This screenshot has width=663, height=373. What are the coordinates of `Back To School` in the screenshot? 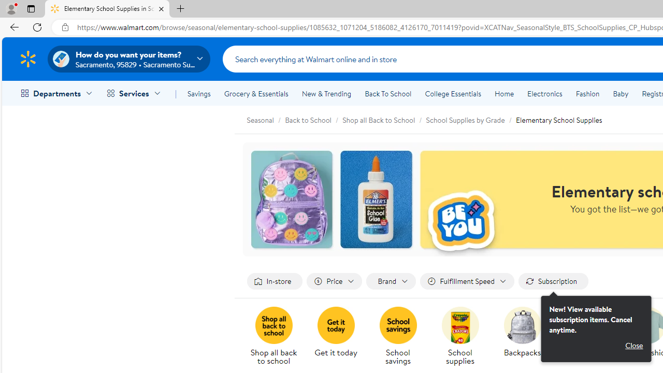 It's located at (388, 93).